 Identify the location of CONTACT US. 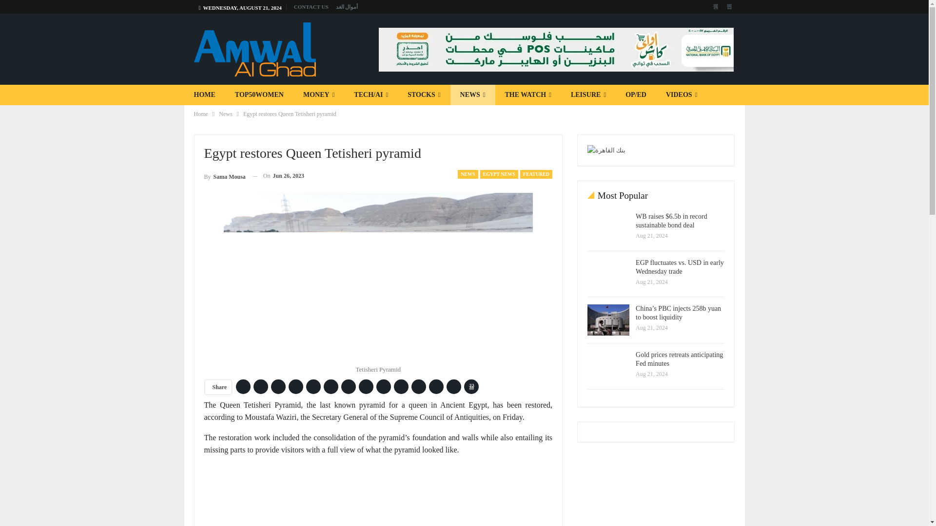
(311, 7).